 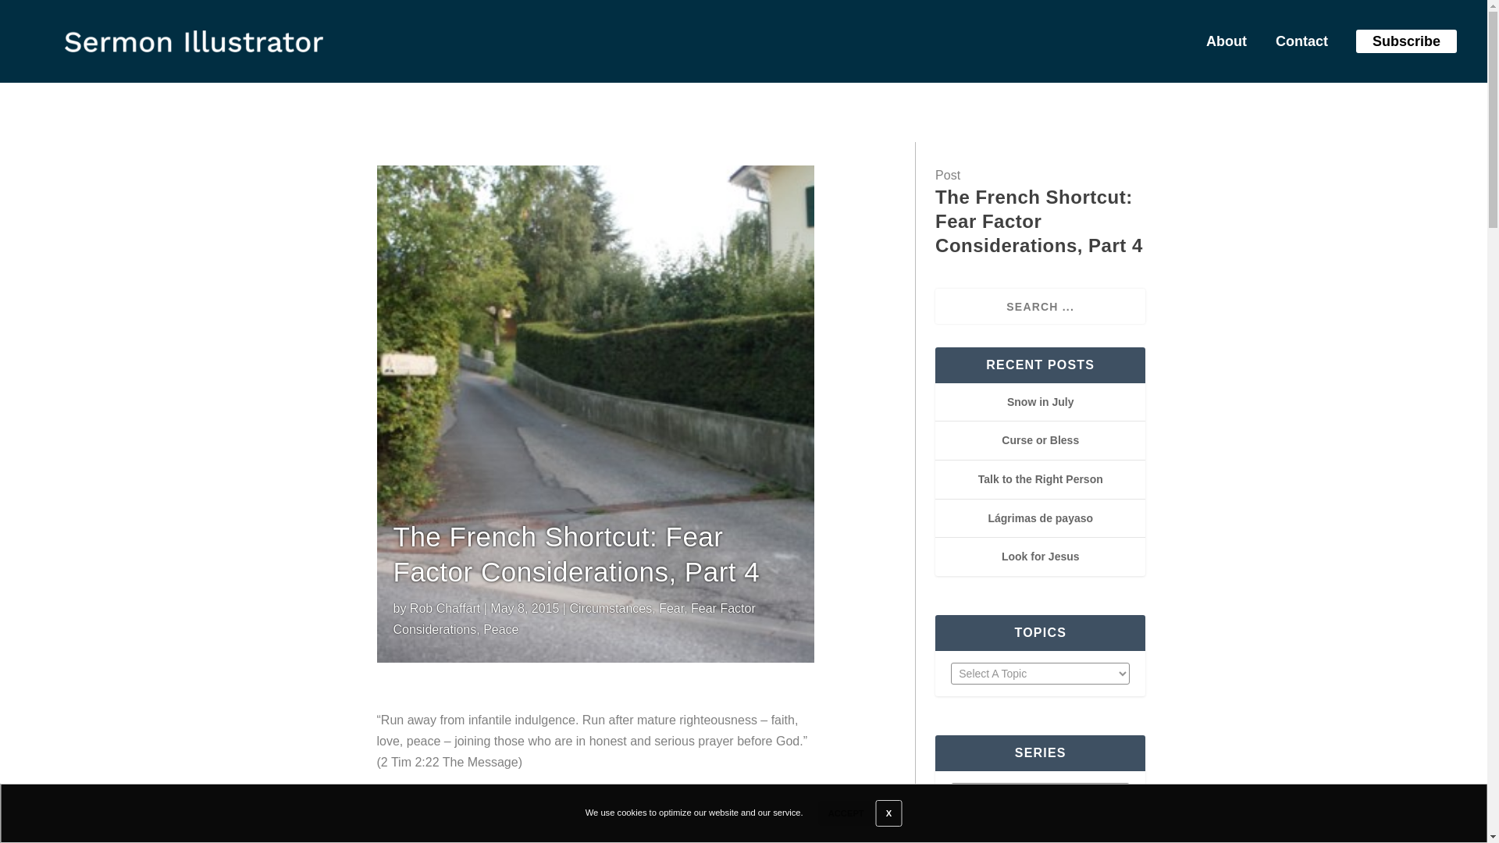 I want to click on Fear, so click(x=671, y=609).